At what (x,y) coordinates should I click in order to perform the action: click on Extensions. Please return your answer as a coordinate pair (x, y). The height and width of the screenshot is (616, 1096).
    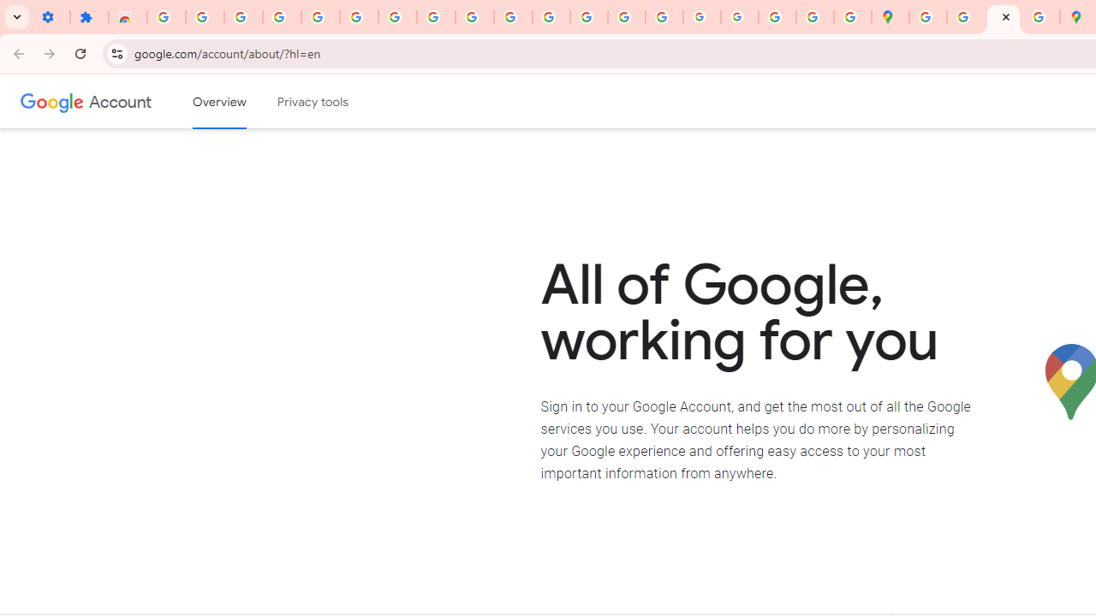
    Looking at the image, I should click on (89, 17).